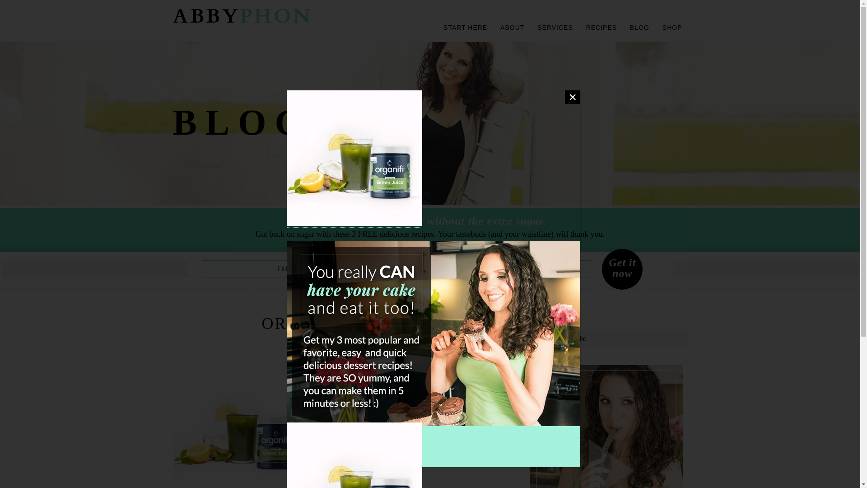  What do you see at coordinates (512, 27) in the screenshot?
I see `ABOUT` at bounding box center [512, 27].